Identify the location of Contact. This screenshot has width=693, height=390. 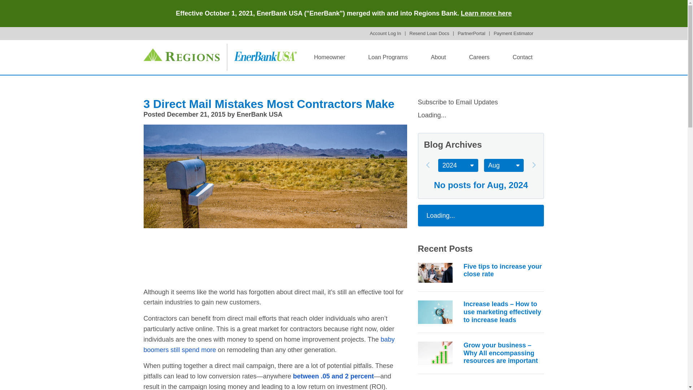
(523, 57).